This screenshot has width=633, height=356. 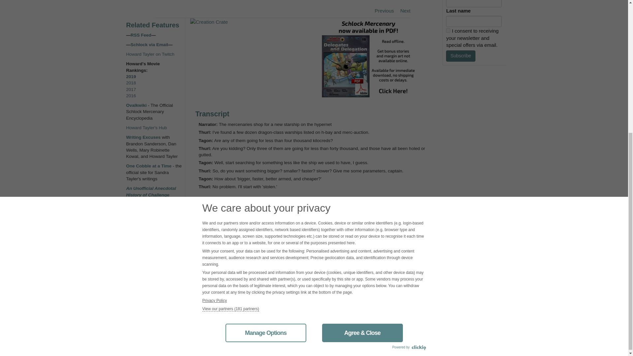 I want to click on Howard Tayler's Hub, so click(x=146, y=128).